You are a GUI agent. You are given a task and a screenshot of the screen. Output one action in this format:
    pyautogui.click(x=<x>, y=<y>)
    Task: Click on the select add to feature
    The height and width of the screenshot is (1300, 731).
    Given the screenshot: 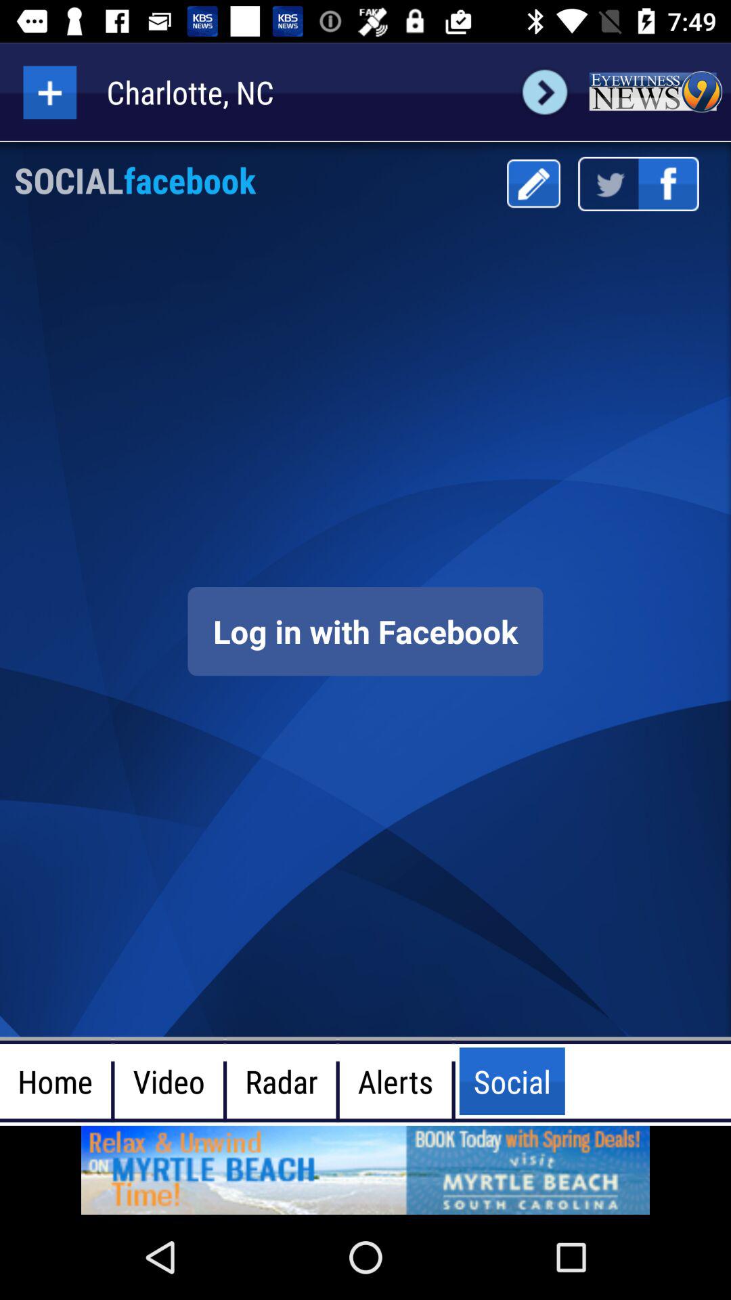 What is the action you would take?
    pyautogui.click(x=50, y=92)
    